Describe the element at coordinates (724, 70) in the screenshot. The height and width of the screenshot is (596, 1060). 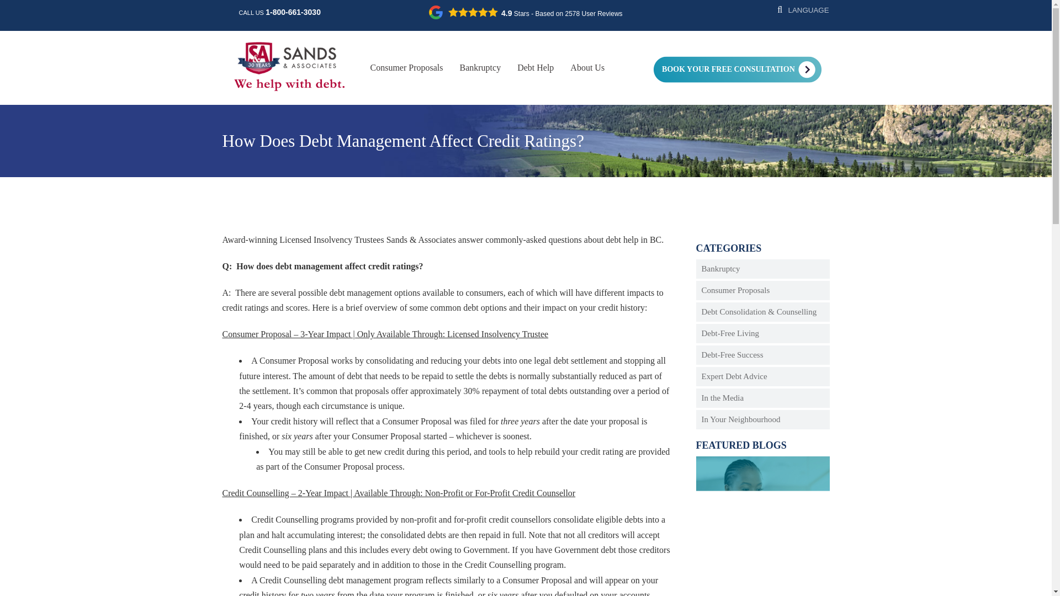
I see `BOOK YOUR FREE CONSULTATION` at that location.